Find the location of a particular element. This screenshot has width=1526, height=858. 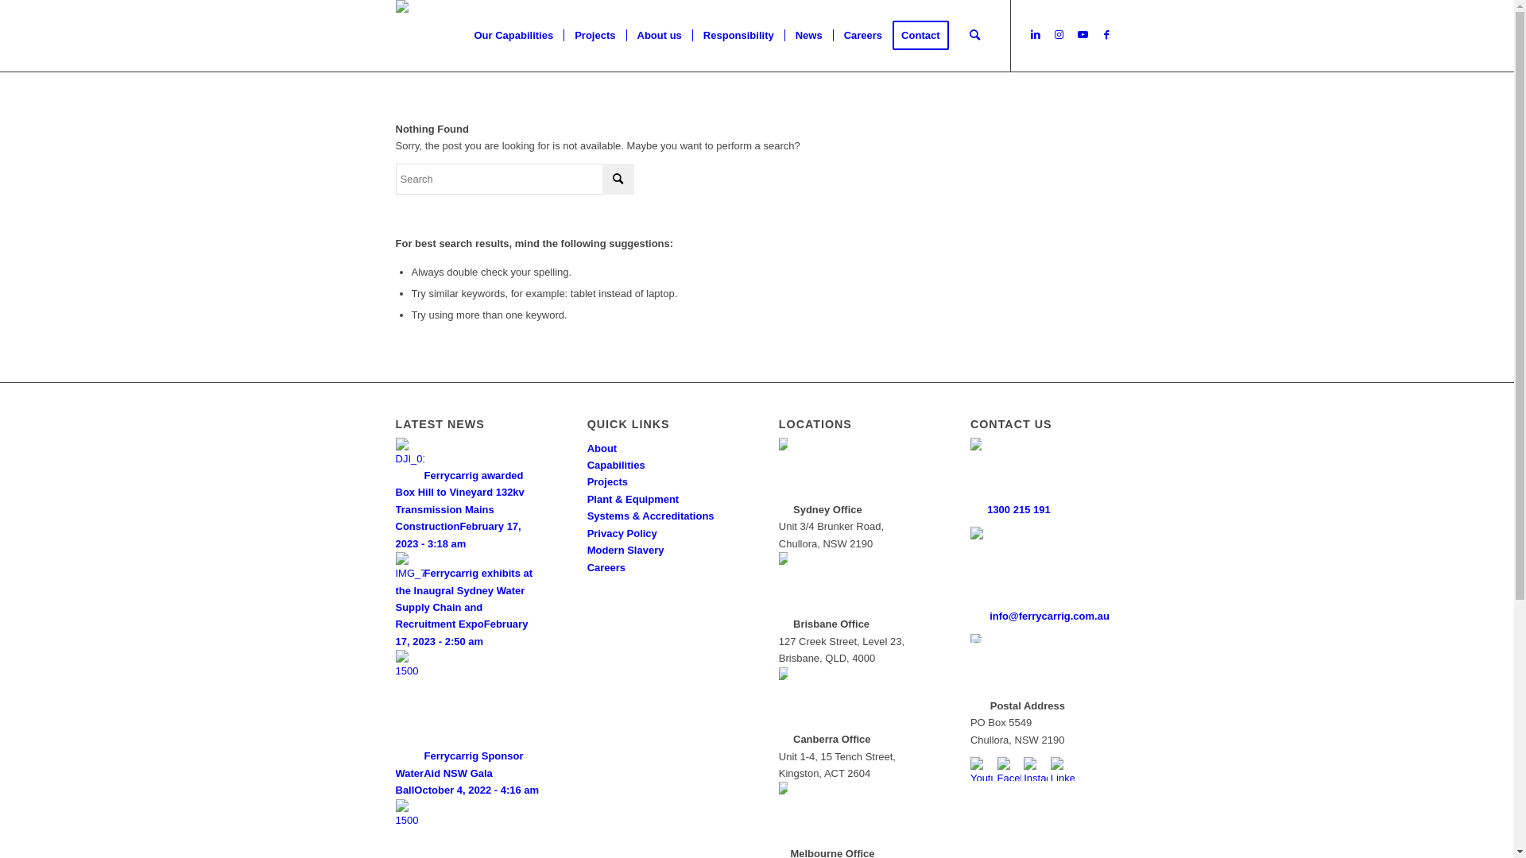

Instagram is located at coordinates (1059, 35).